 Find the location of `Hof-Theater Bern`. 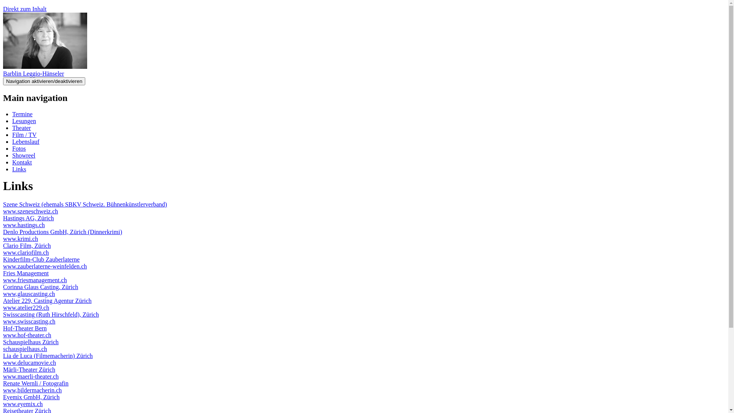

Hof-Theater Bern is located at coordinates (25, 328).